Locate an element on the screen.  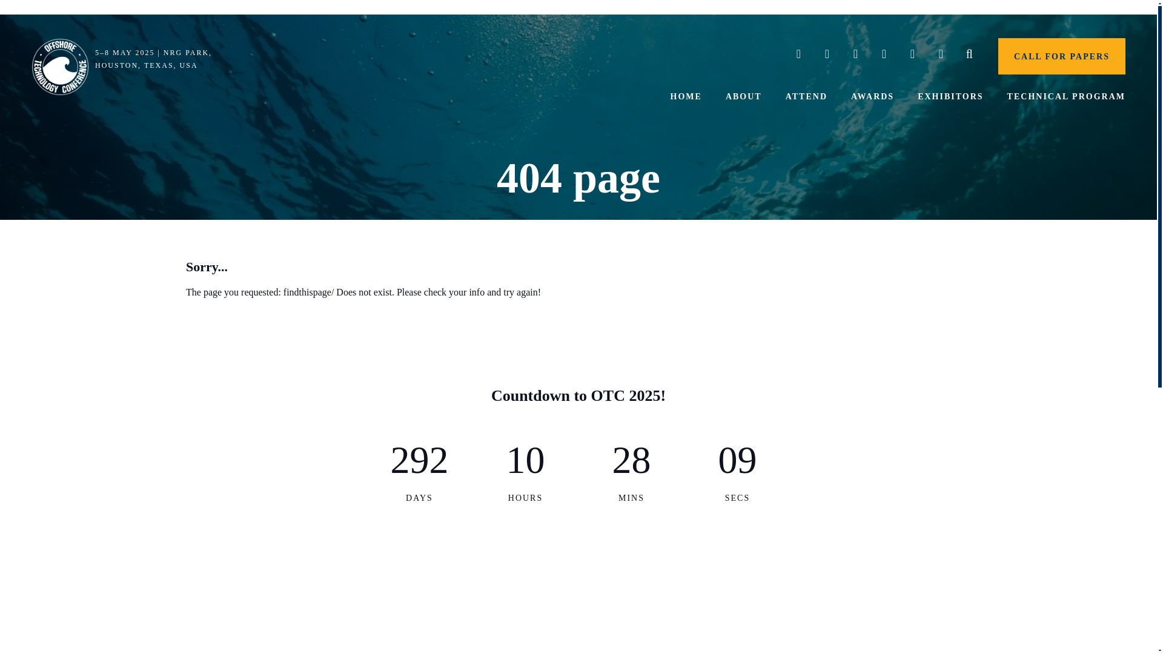
LinkedIn is located at coordinates (855, 54).